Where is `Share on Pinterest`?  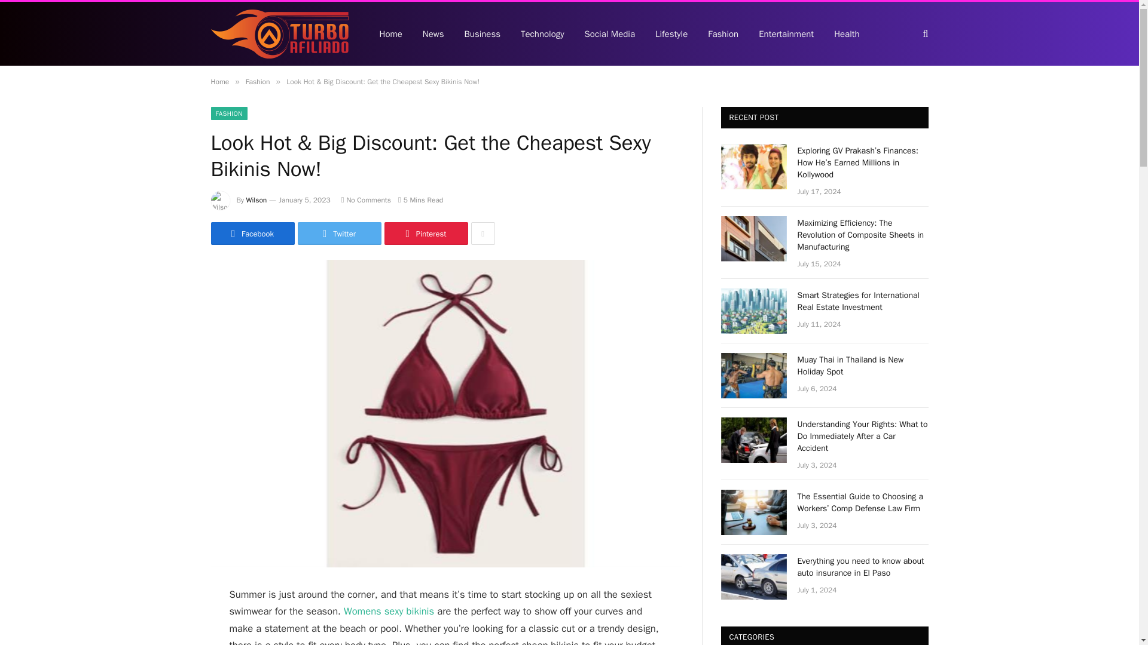
Share on Pinterest is located at coordinates (425, 233).